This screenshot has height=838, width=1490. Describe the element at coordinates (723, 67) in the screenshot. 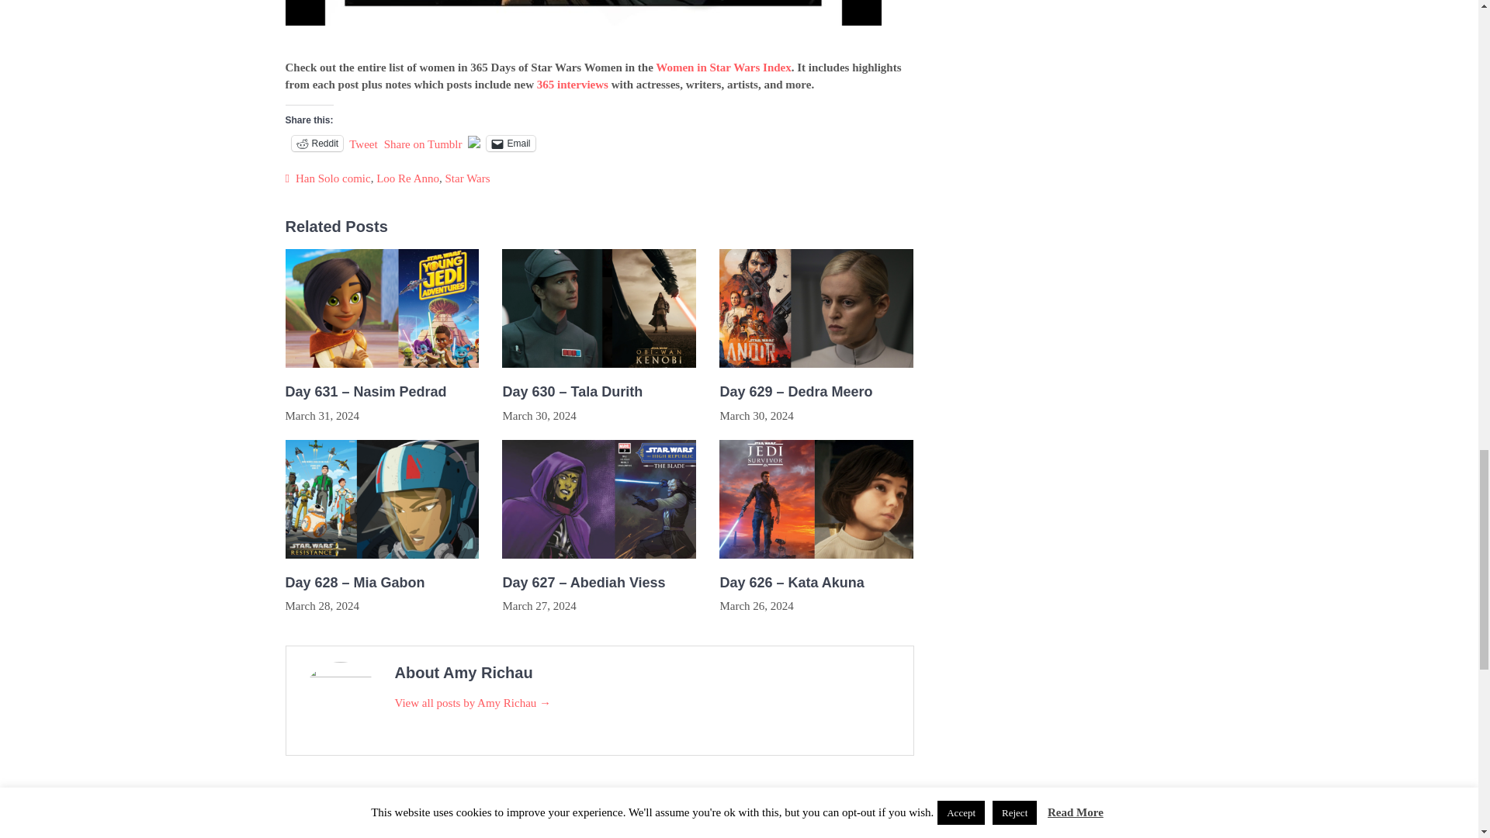

I see `Women in Star Wars Index` at that location.